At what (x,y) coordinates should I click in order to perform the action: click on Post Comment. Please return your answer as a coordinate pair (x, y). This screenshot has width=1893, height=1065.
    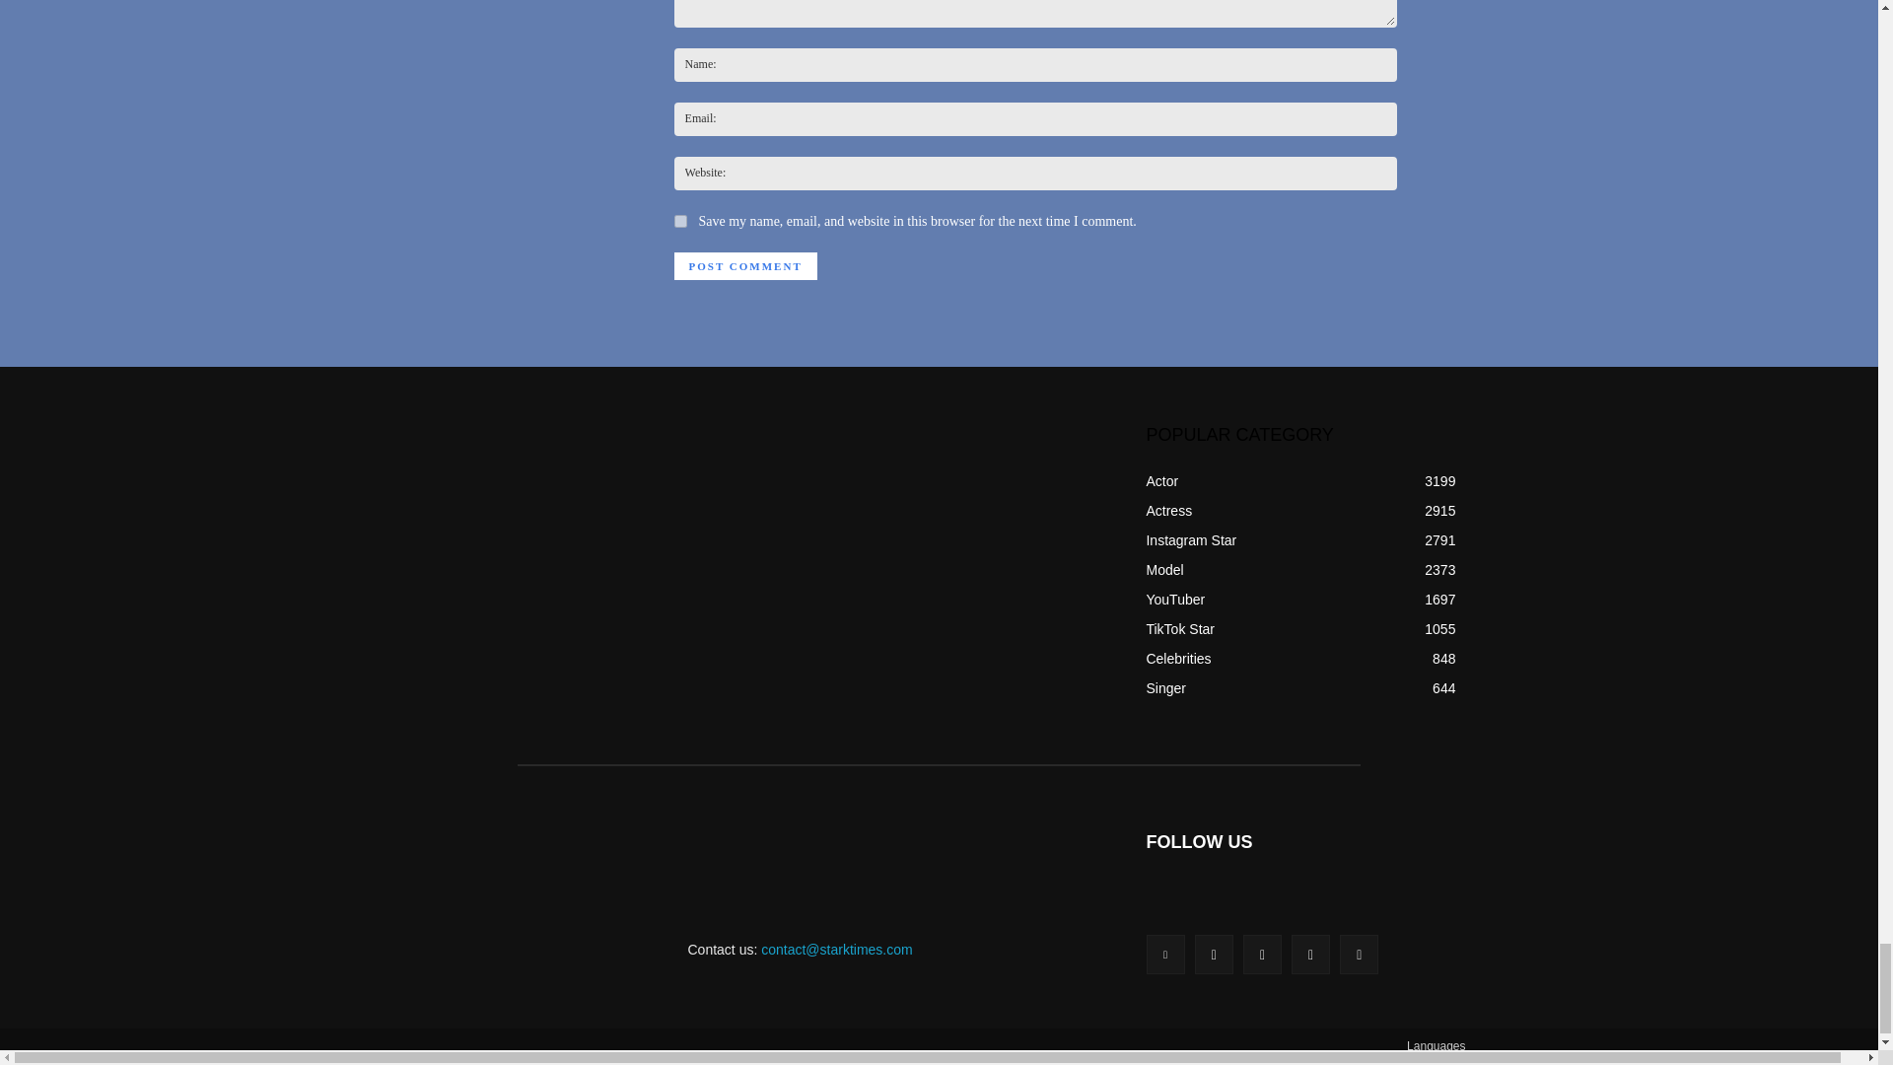
    Looking at the image, I should click on (745, 266).